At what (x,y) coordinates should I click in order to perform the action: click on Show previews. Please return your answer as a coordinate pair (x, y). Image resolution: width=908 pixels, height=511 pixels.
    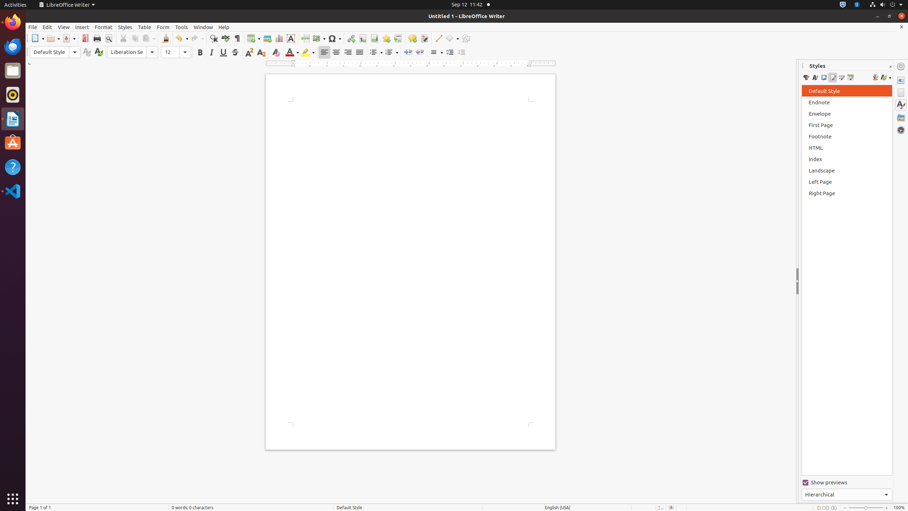
    Looking at the image, I should click on (847, 483).